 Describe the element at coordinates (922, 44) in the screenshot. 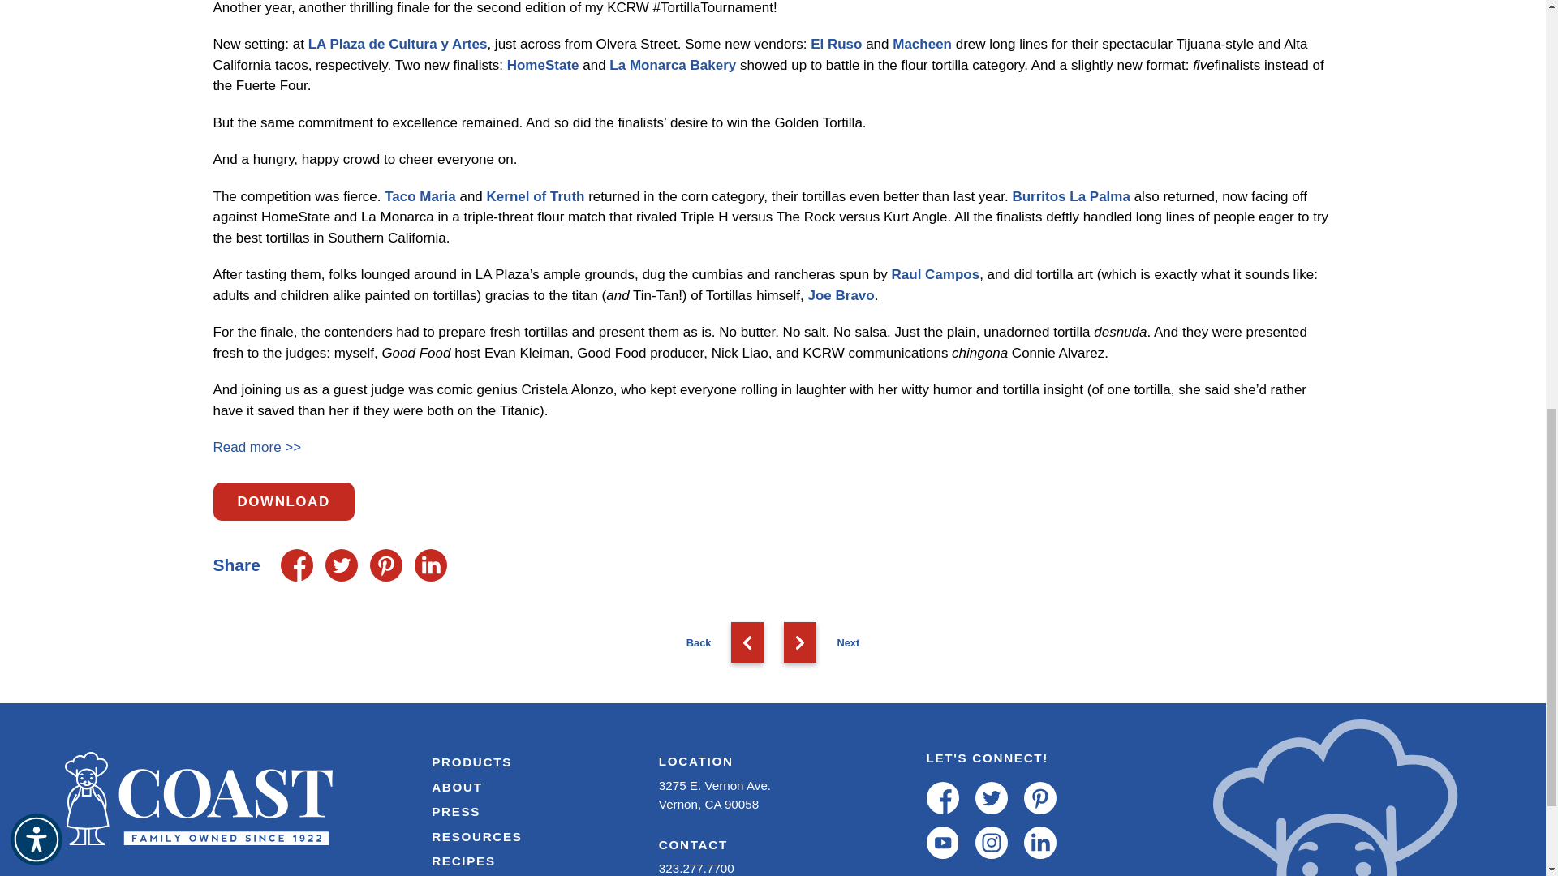

I see `Macheen` at that location.